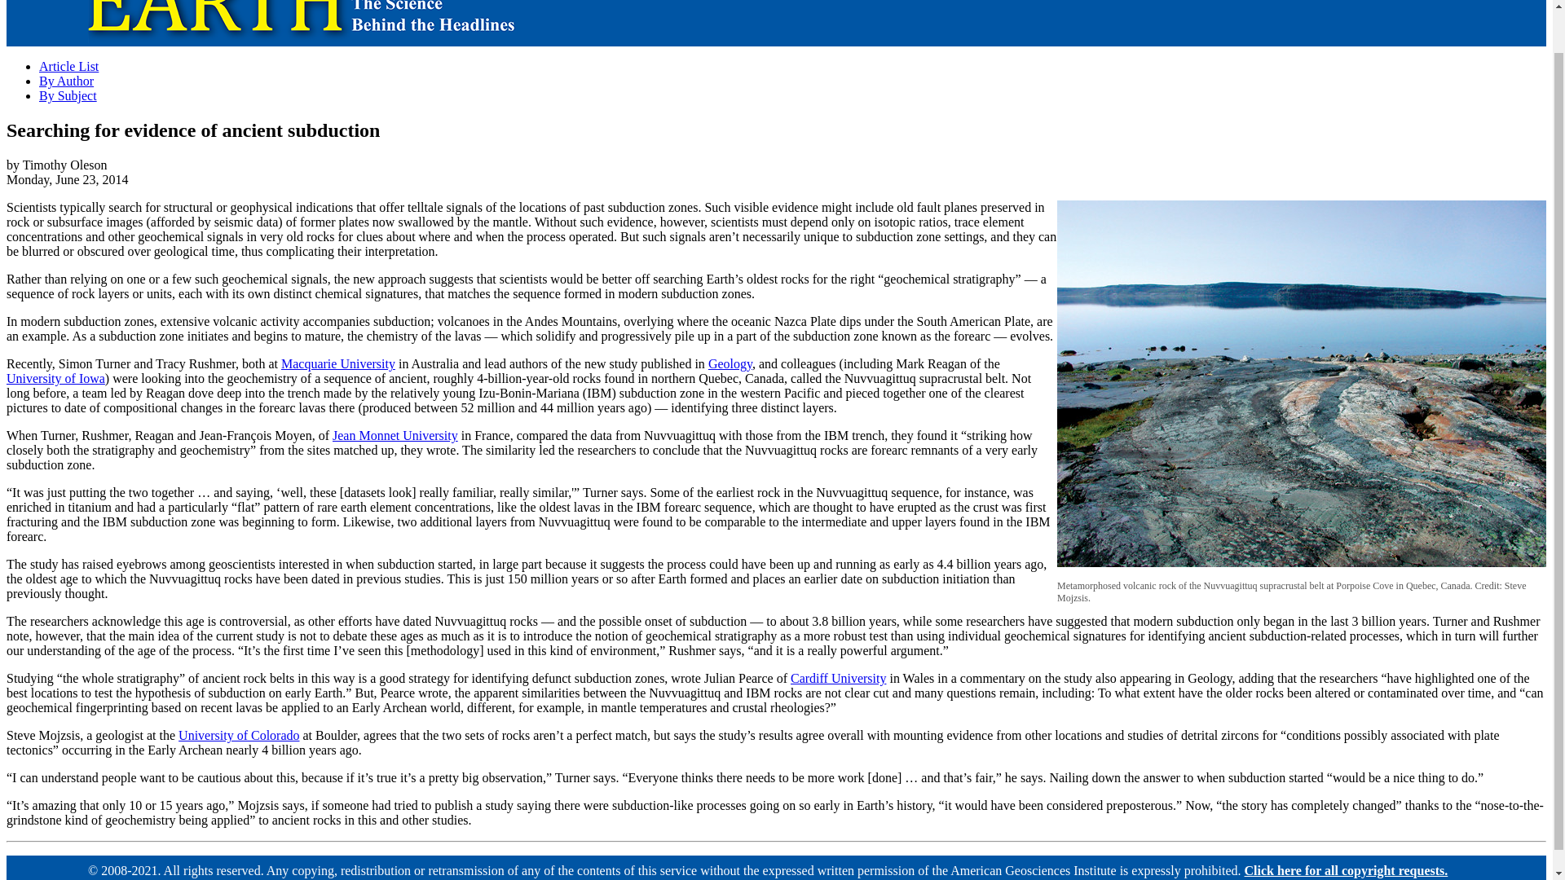 This screenshot has height=880, width=1565. I want to click on Macquarie University, so click(338, 363).